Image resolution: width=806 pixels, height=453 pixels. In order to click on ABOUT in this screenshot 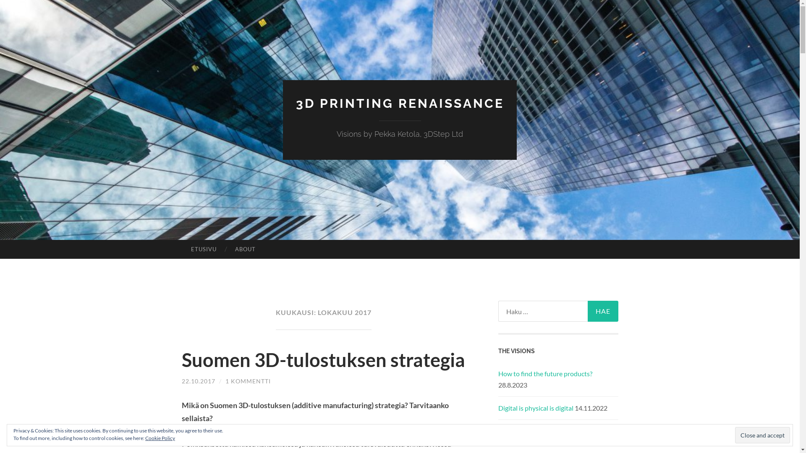, I will do `click(245, 250)`.